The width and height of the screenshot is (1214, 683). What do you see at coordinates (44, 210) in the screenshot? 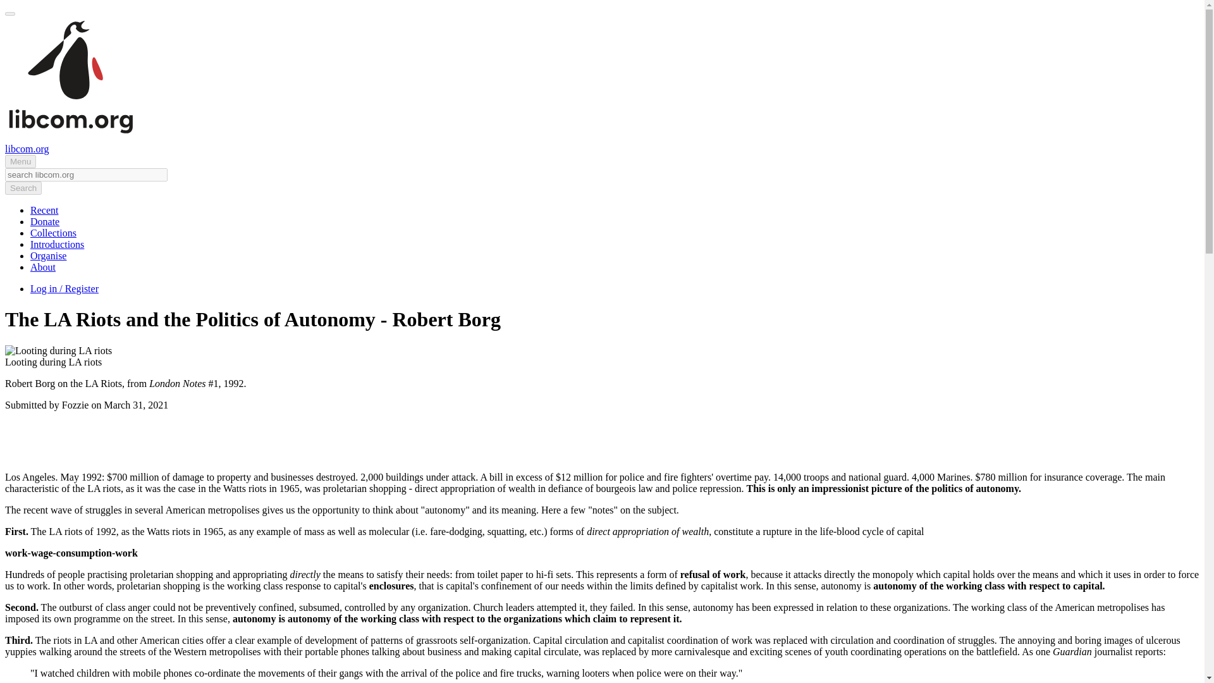
I see `Recent` at bounding box center [44, 210].